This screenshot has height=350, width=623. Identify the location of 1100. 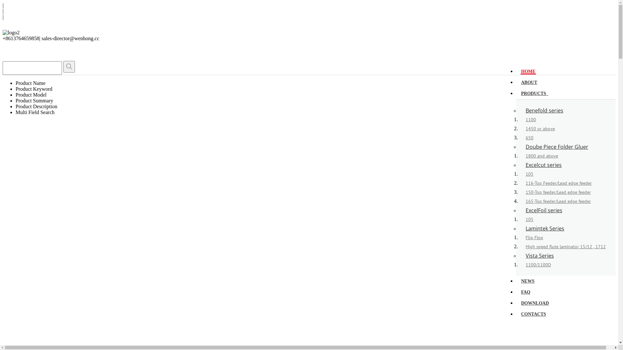
(531, 120).